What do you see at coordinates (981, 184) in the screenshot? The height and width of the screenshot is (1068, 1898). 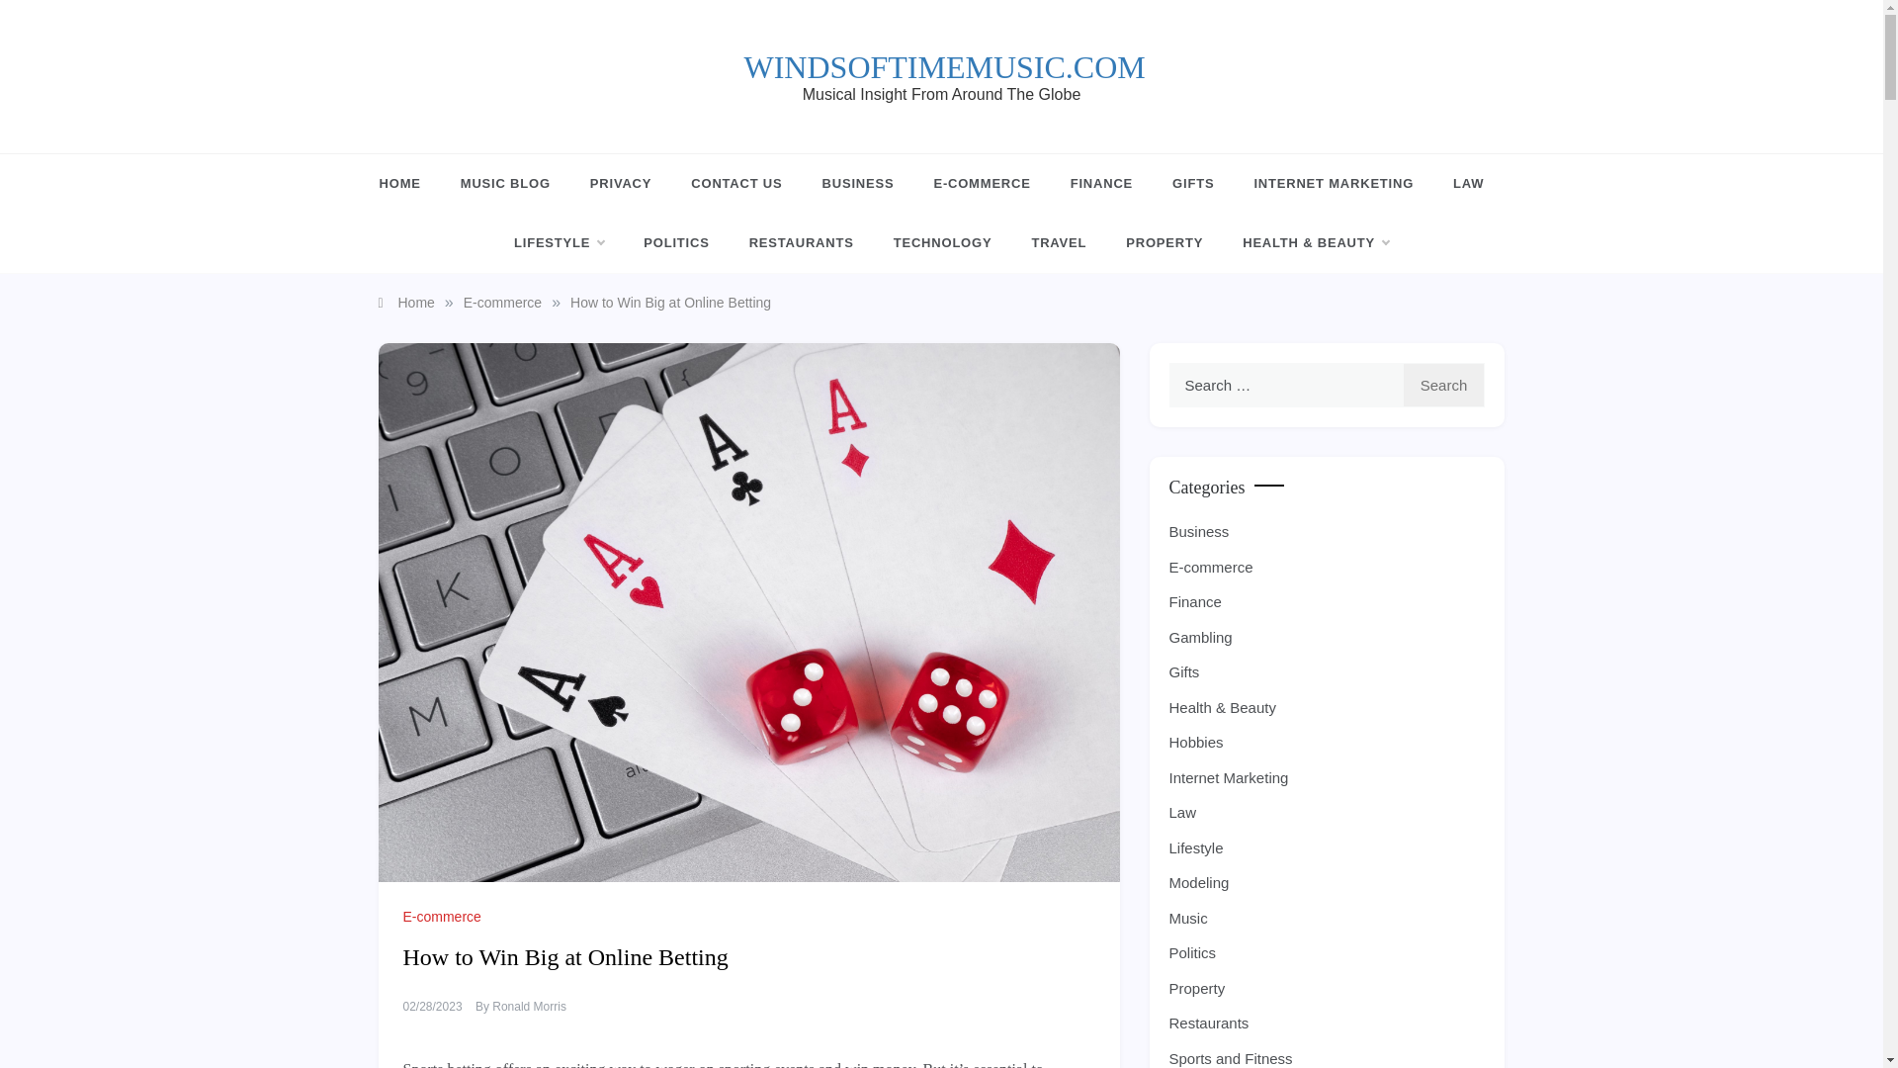 I see `E-COMMERCE` at bounding box center [981, 184].